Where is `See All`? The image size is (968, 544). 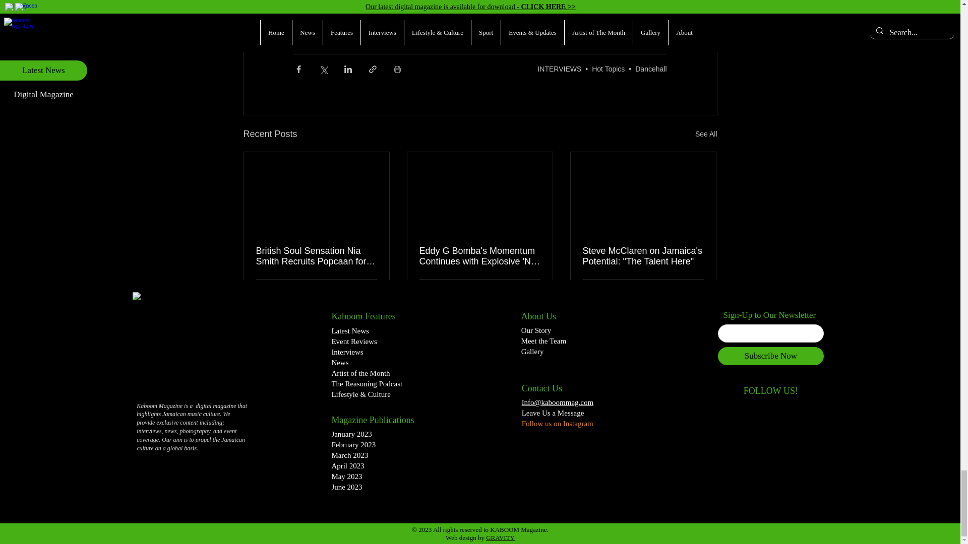 See All is located at coordinates (706, 134).